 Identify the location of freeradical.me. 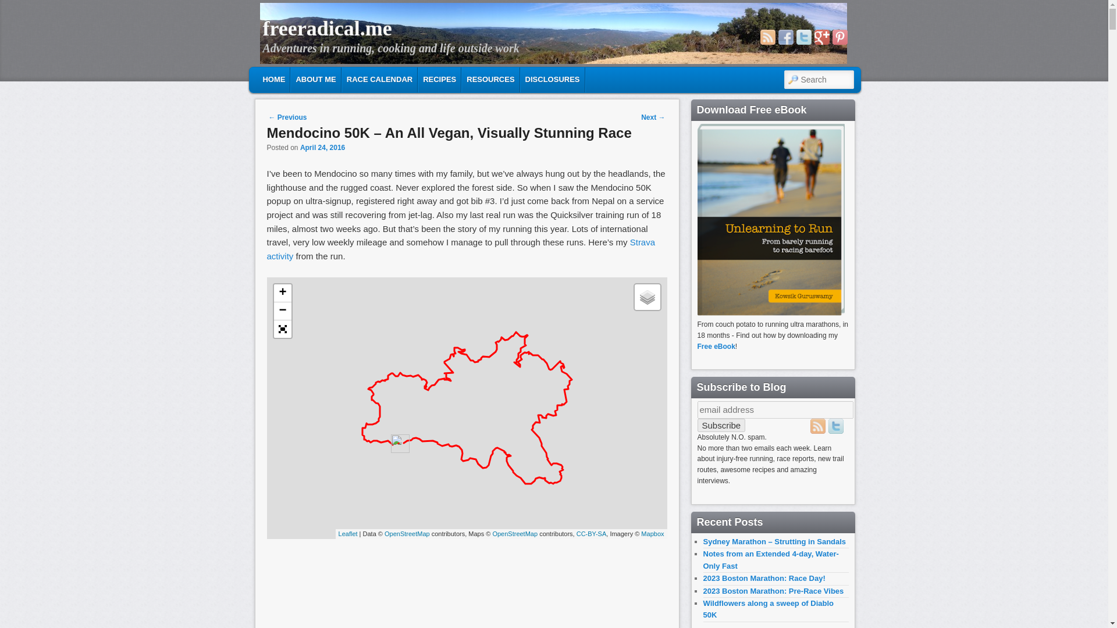
(327, 28).